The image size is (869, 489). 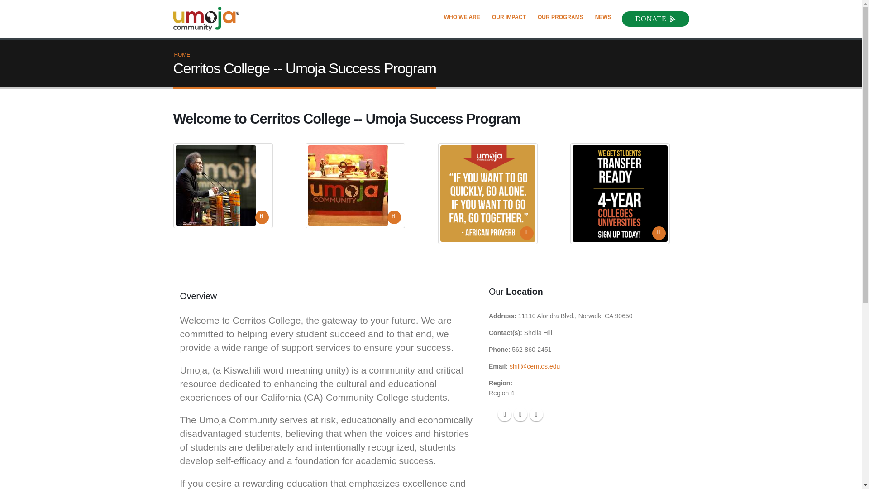 I want to click on Facebook, so click(x=505, y=414).